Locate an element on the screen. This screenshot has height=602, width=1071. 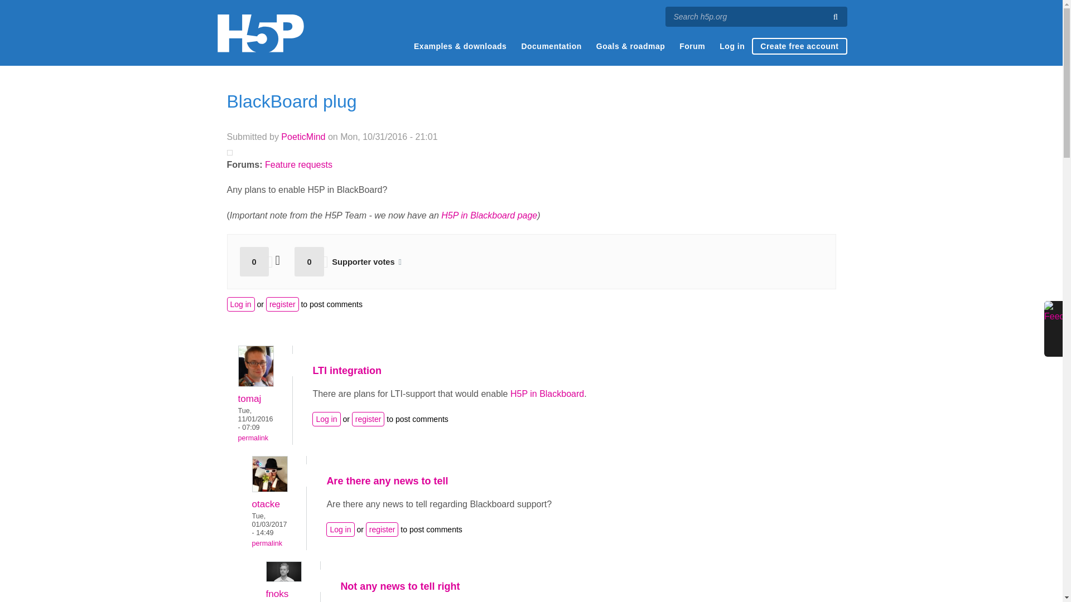
Feature requests is located at coordinates (298, 164).